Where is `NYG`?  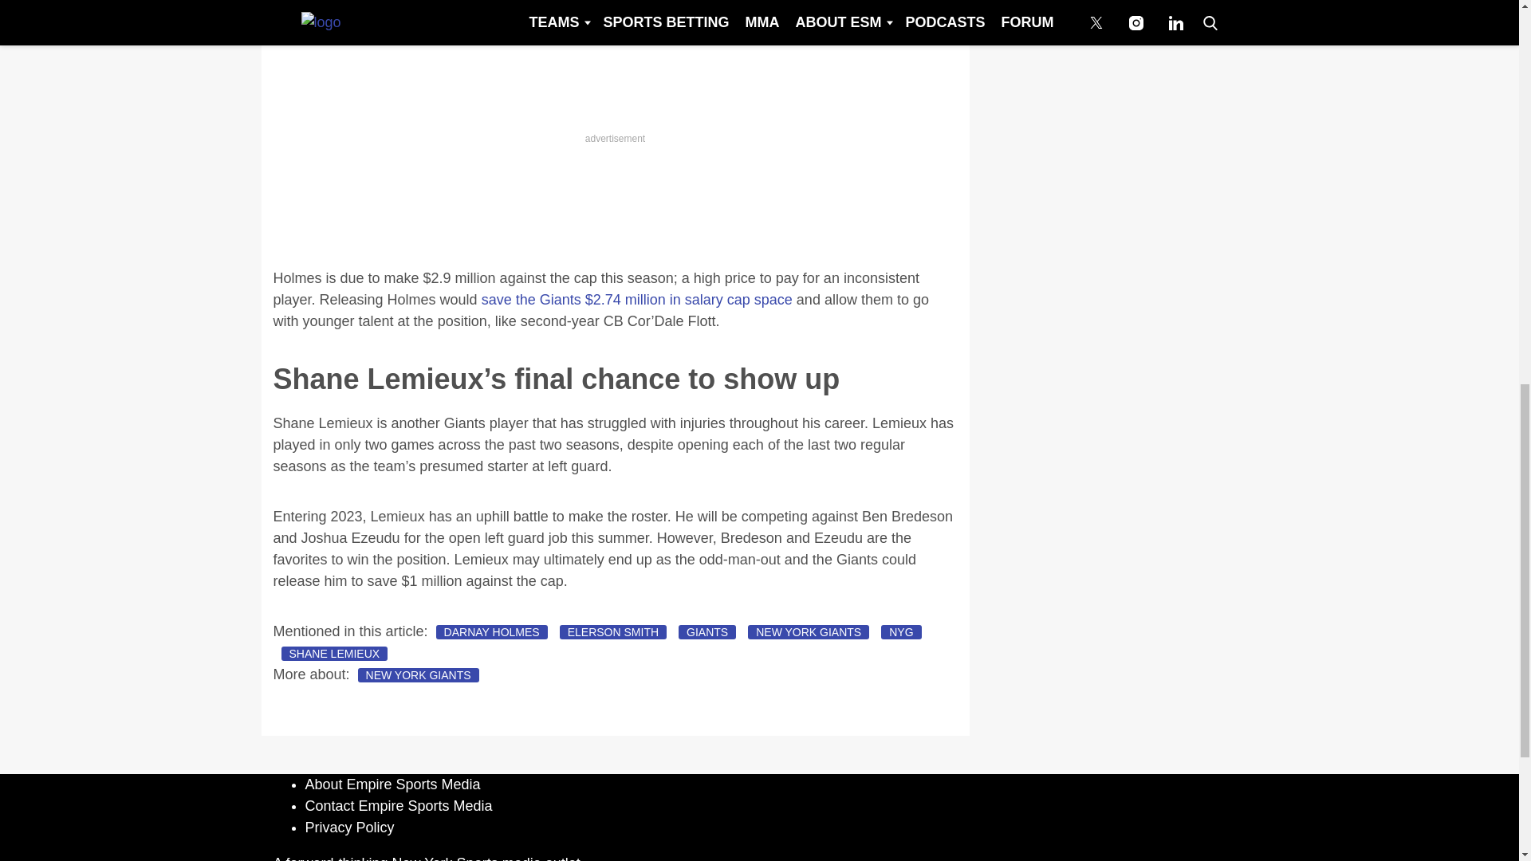 NYG is located at coordinates (901, 632).